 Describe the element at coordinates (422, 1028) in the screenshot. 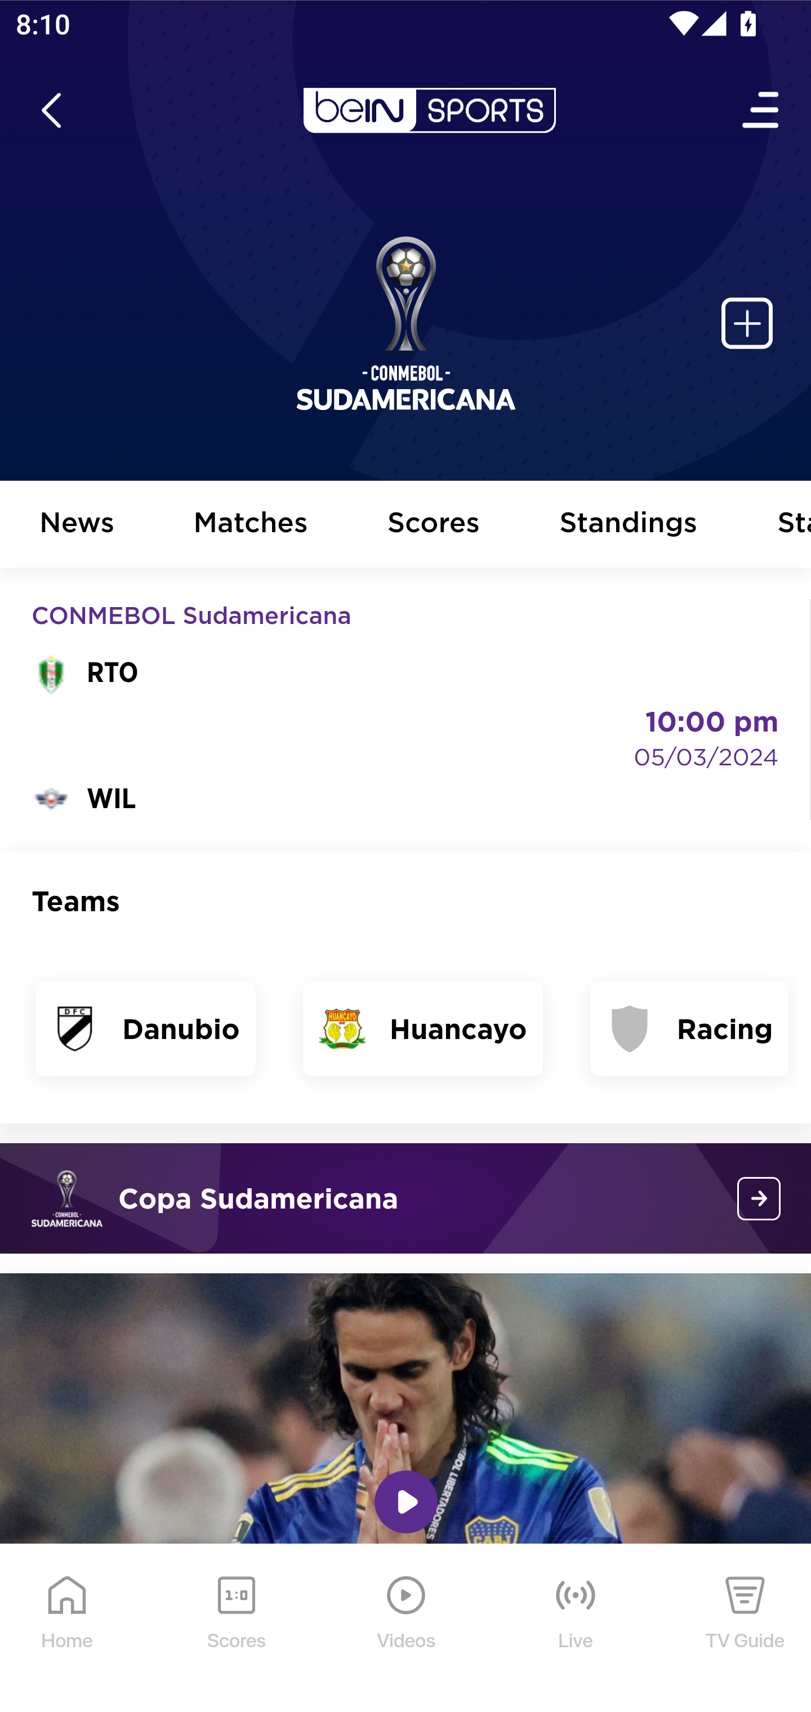

I see `Huancayo Huancayo Huancayo` at that location.